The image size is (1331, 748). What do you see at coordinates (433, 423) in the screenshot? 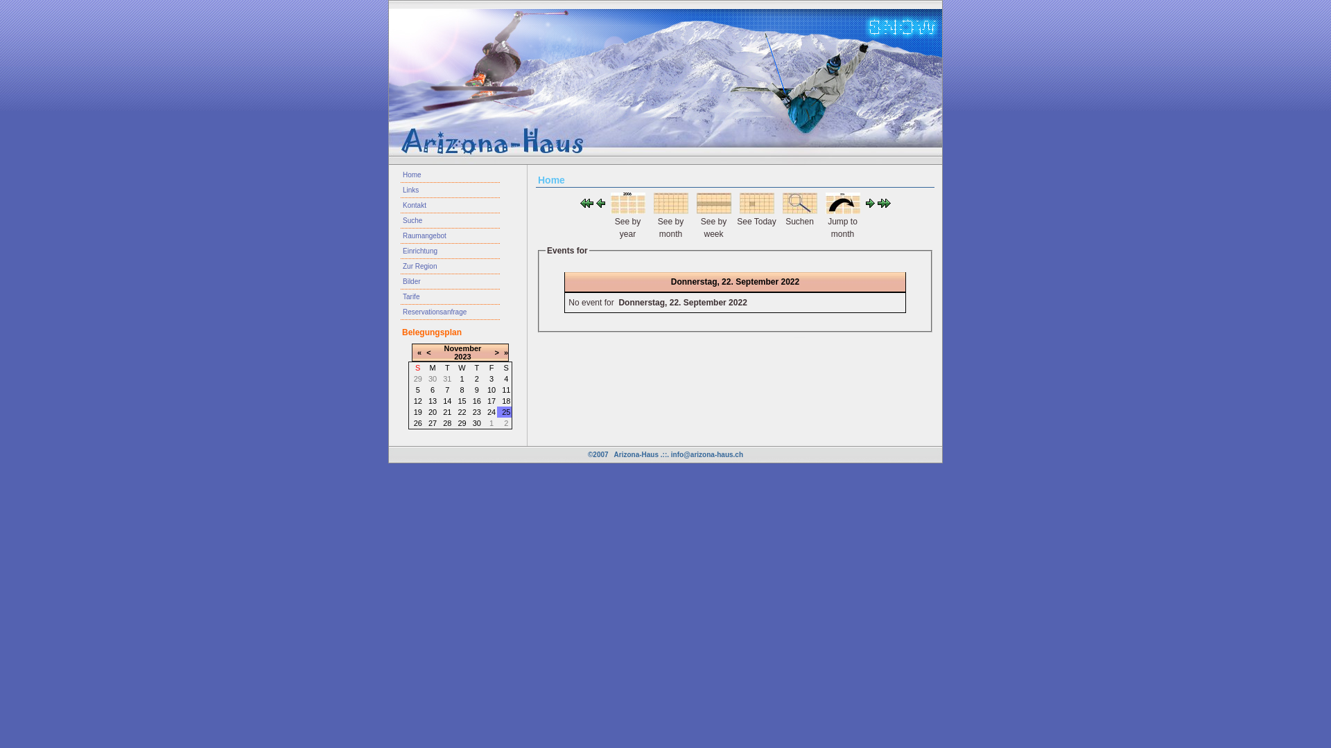
I see `27` at bounding box center [433, 423].